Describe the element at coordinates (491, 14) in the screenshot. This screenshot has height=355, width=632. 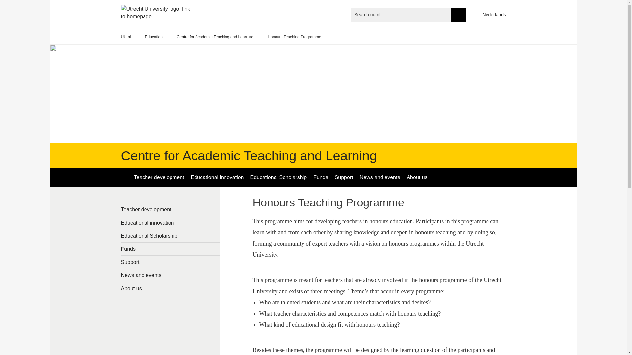
I see `Nederlands` at that location.